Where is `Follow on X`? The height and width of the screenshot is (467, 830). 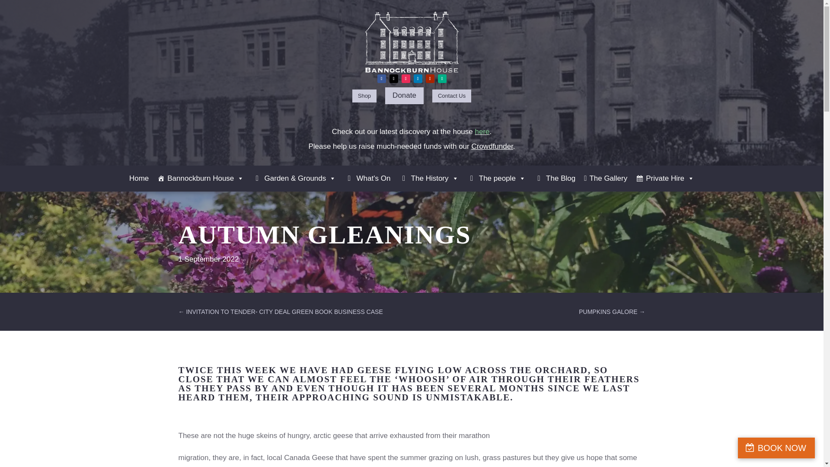 Follow on X is located at coordinates (393, 79).